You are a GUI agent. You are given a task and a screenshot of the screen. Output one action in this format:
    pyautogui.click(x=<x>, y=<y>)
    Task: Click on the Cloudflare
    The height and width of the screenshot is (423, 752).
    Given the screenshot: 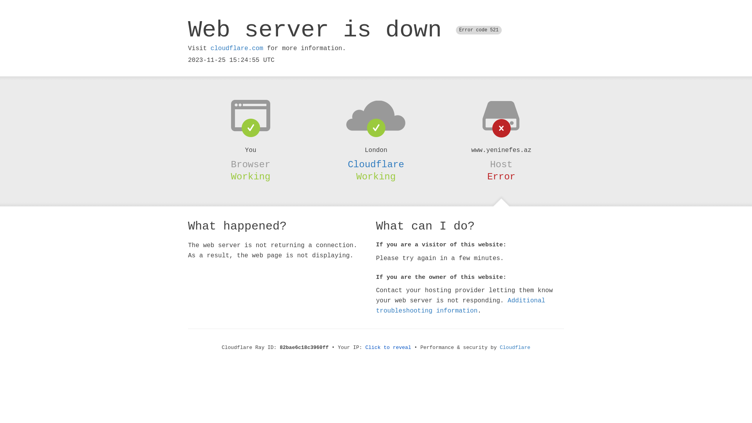 What is the action you would take?
    pyautogui.click(x=376, y=164)
    